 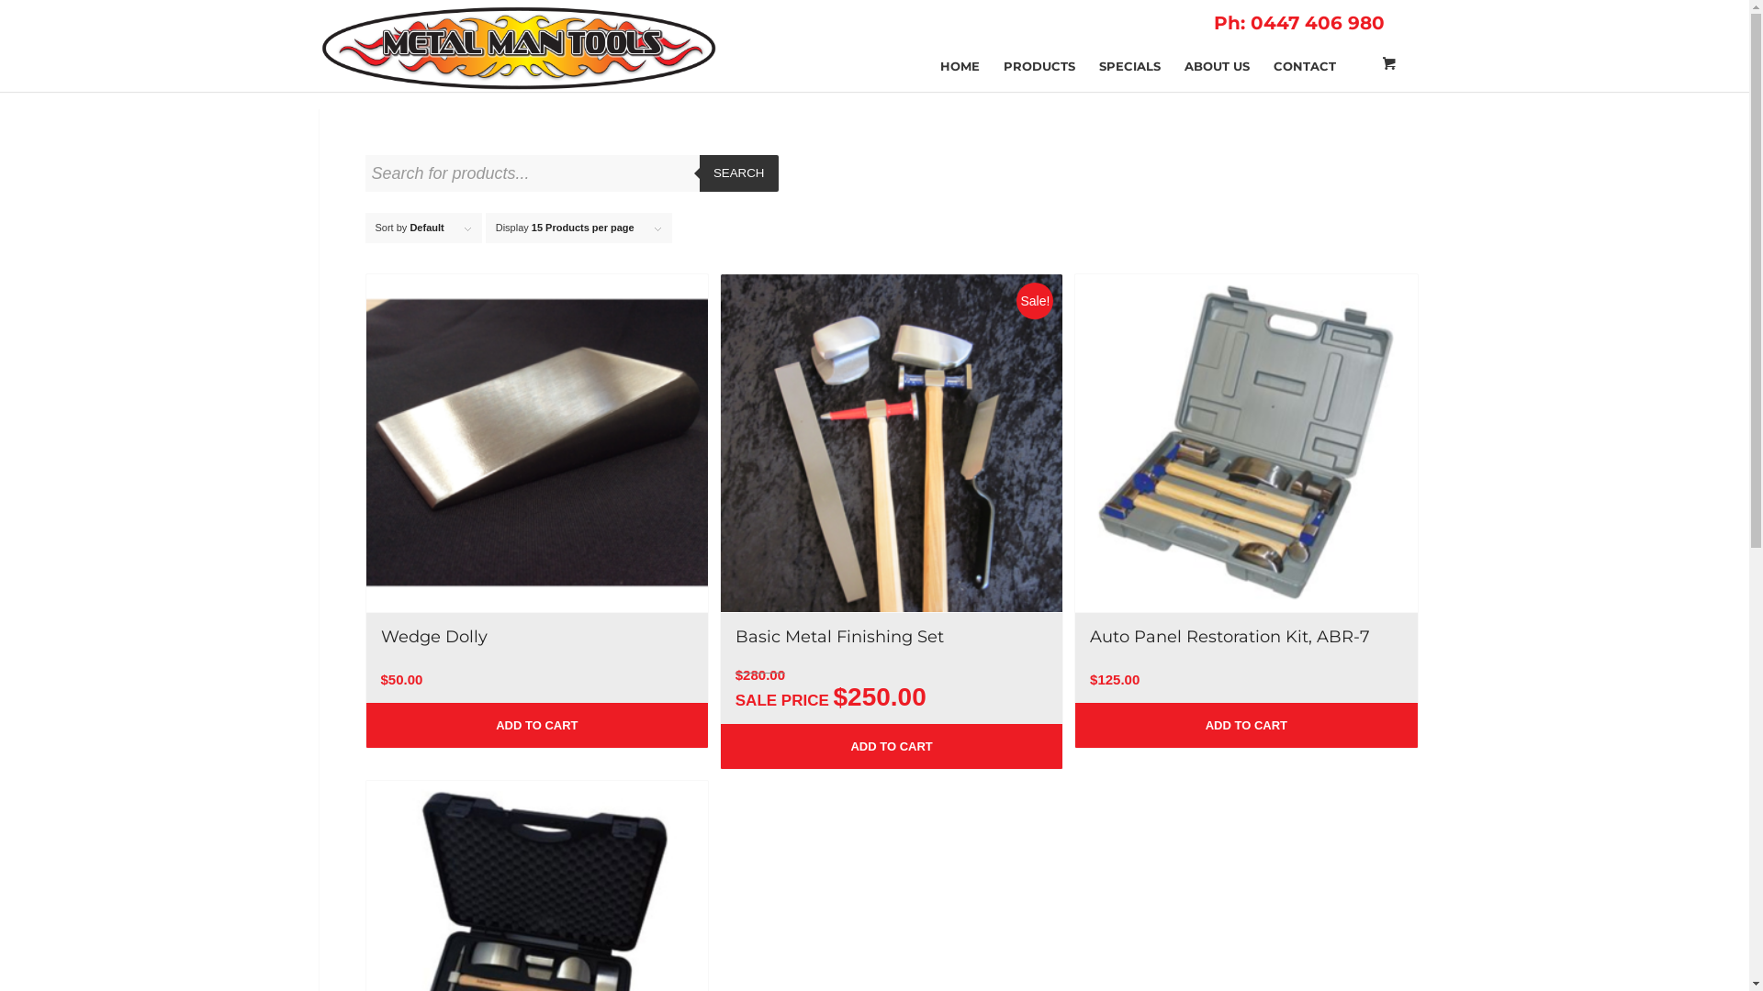 I want to click on Metal-Man-Logo, so click(x=520, y=48).